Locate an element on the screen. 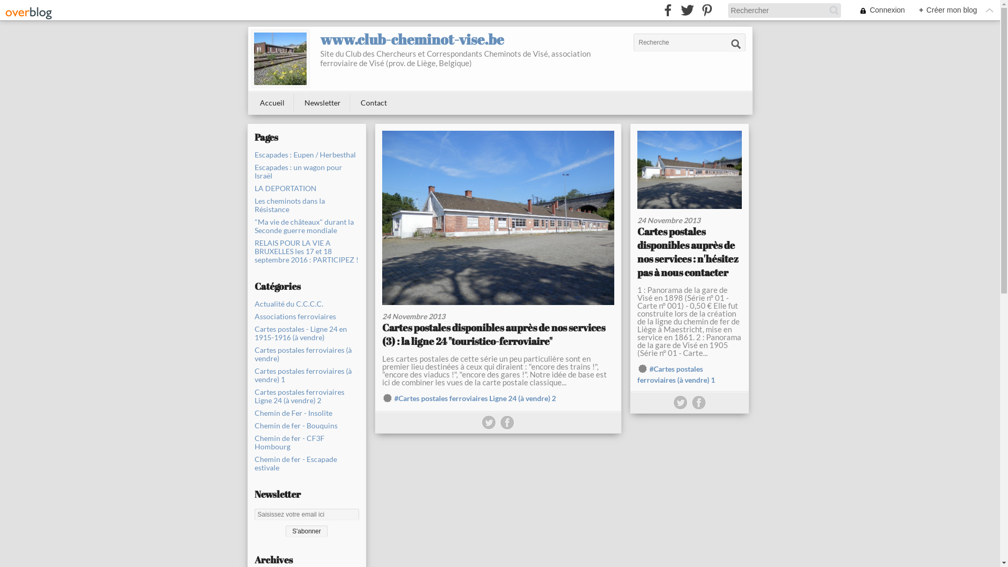 The image size is (1008, 567).  facebook is located at coordinates (668, 10).